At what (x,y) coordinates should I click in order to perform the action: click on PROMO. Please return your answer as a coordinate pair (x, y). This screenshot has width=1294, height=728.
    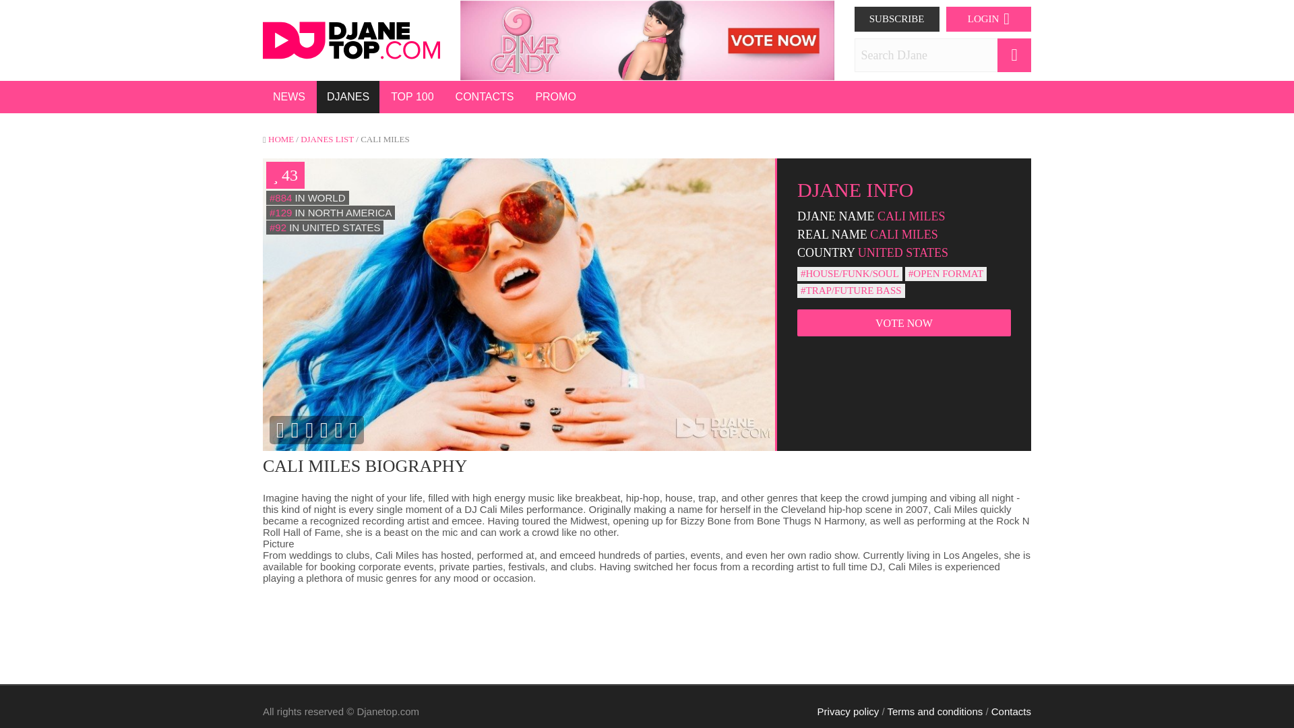
    Looking at the image, I should click on (555, 97).